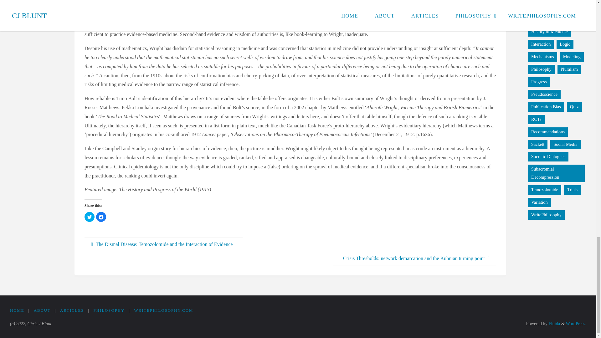 This screenshot has width=601, height=338. I want to click on Fluida WordPress Theme by Cryout Creations, so click(554, 324).